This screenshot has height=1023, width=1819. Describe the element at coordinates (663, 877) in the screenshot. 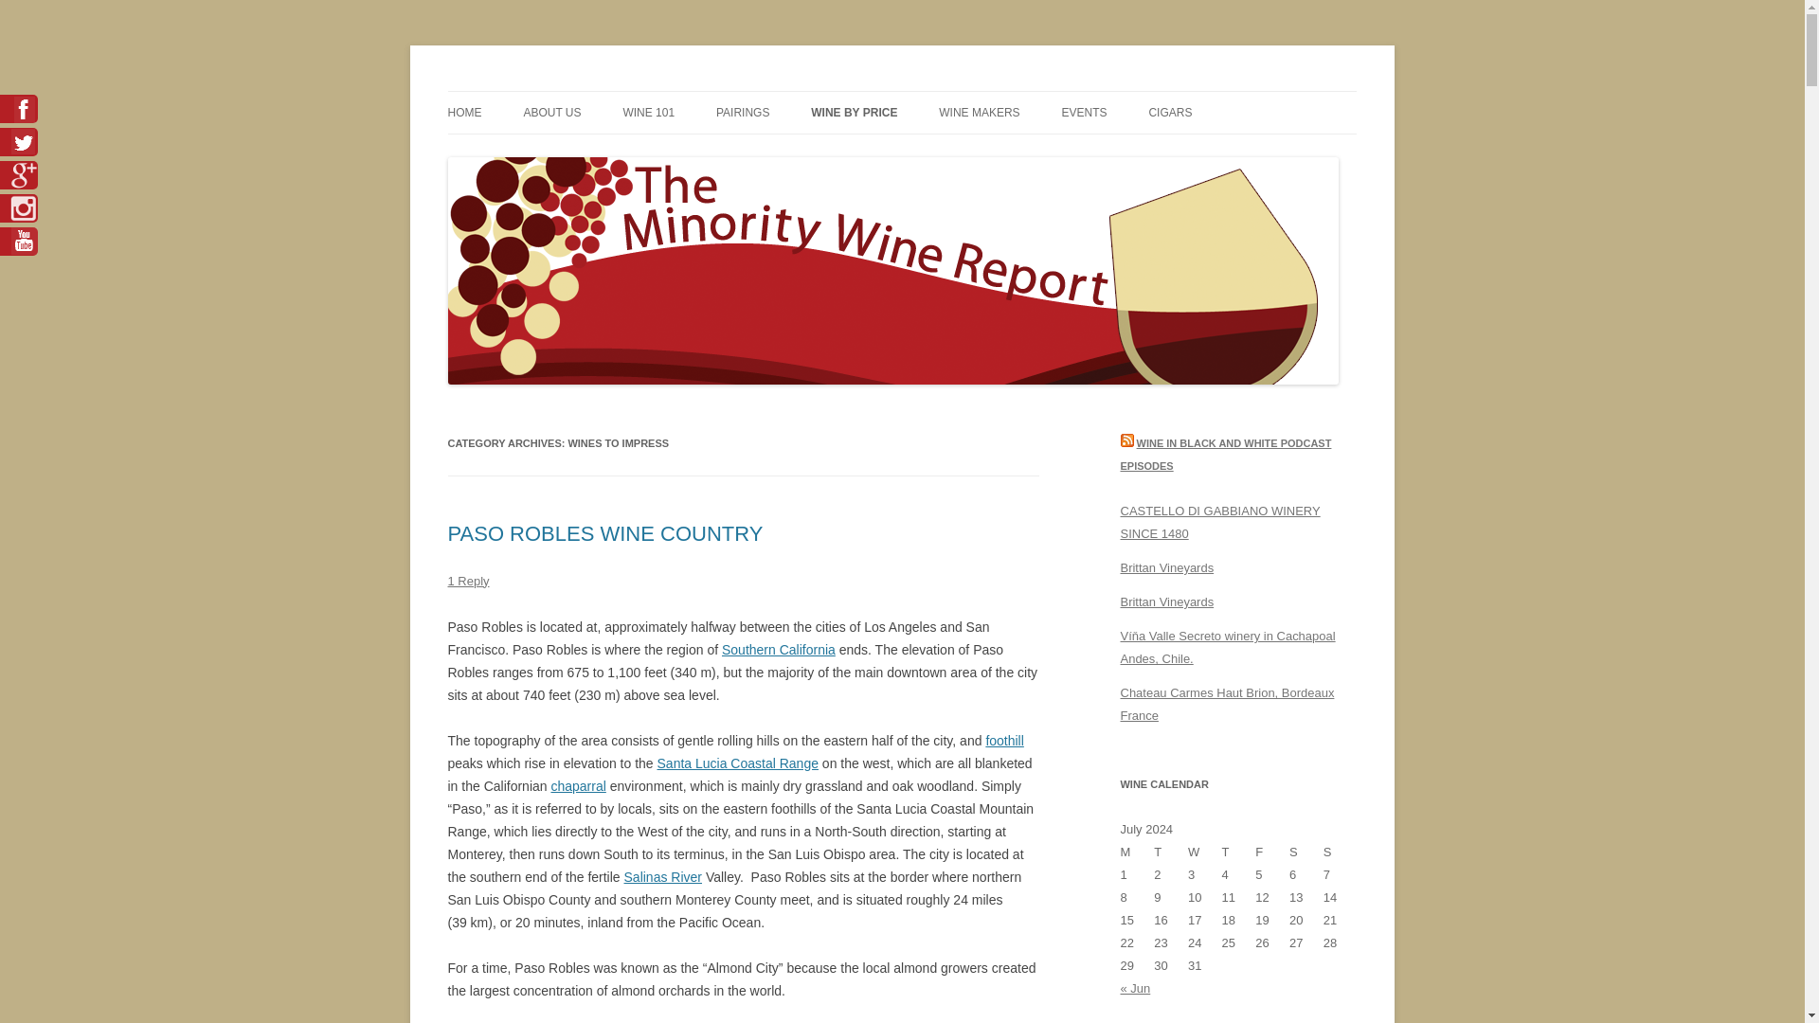

I see `Salinas River` at that location.